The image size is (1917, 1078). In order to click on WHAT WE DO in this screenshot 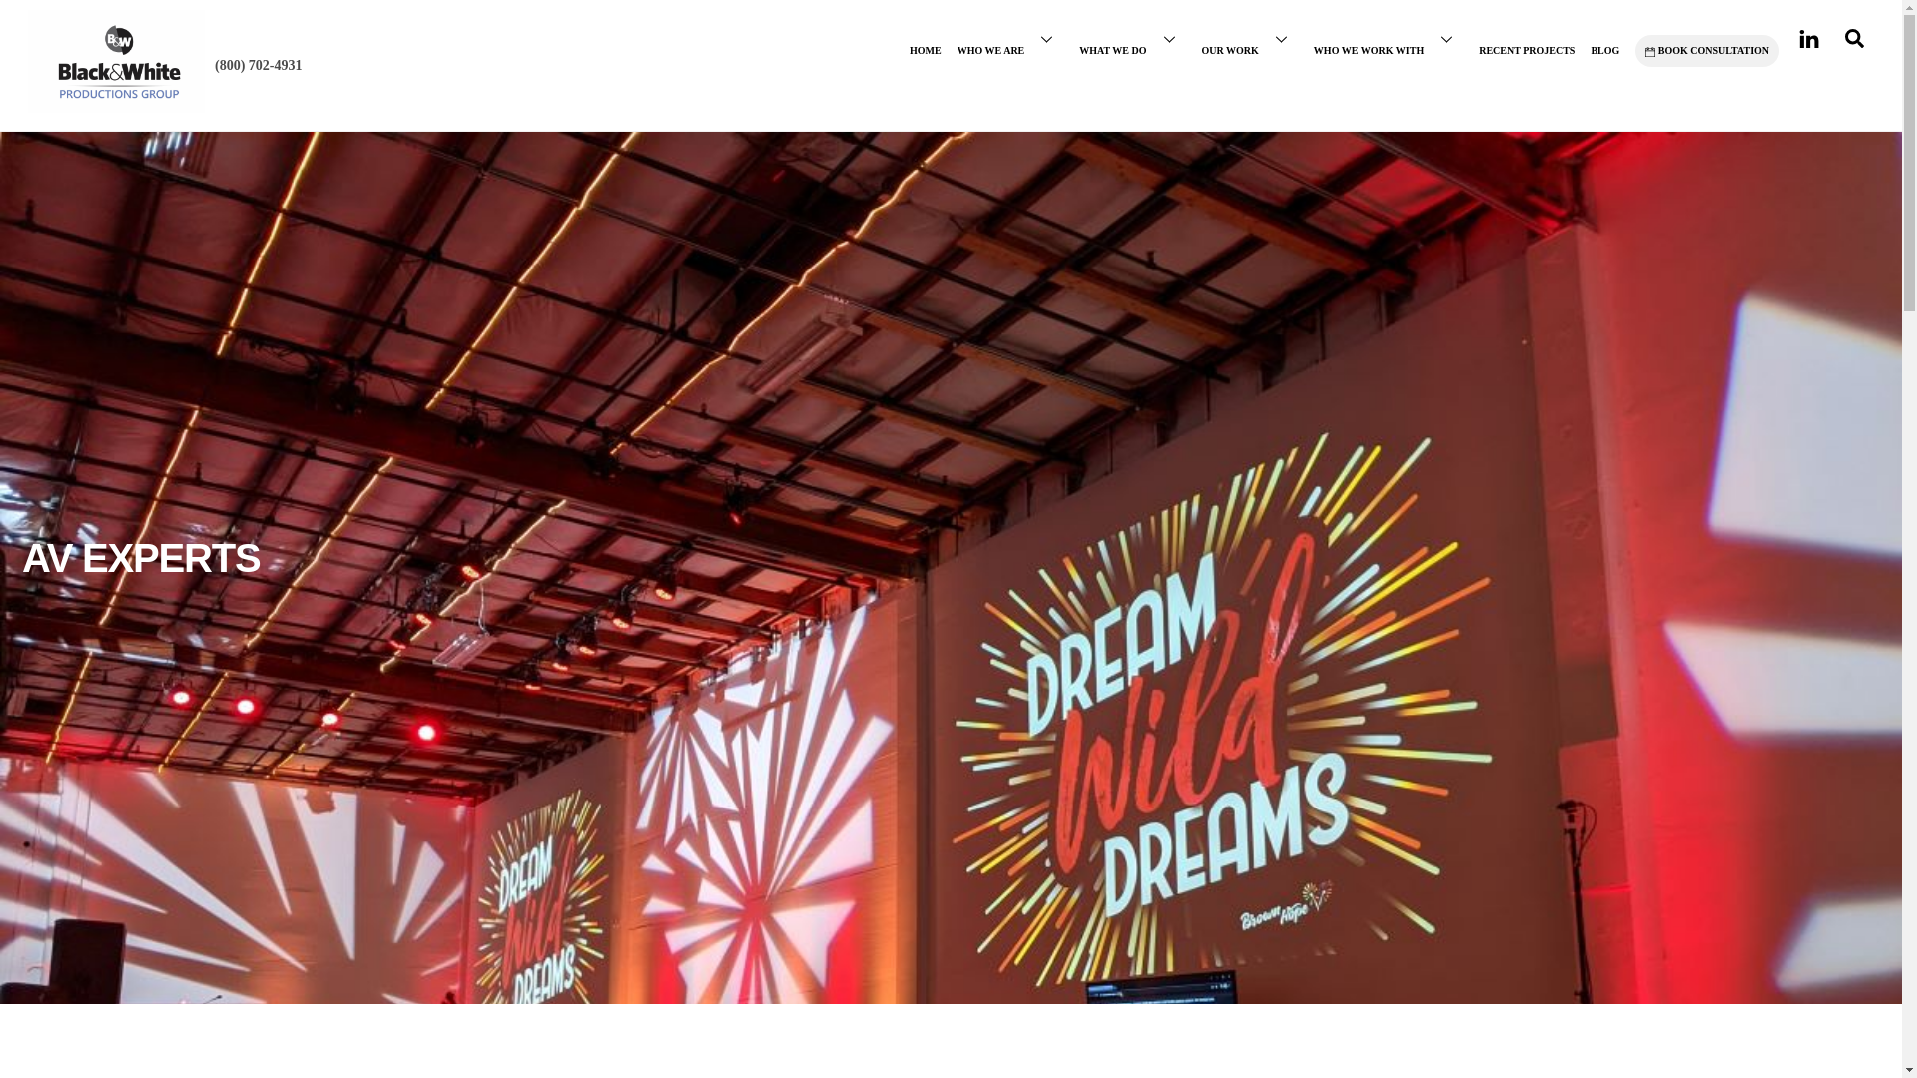, I will do `click(1132, 38)`.